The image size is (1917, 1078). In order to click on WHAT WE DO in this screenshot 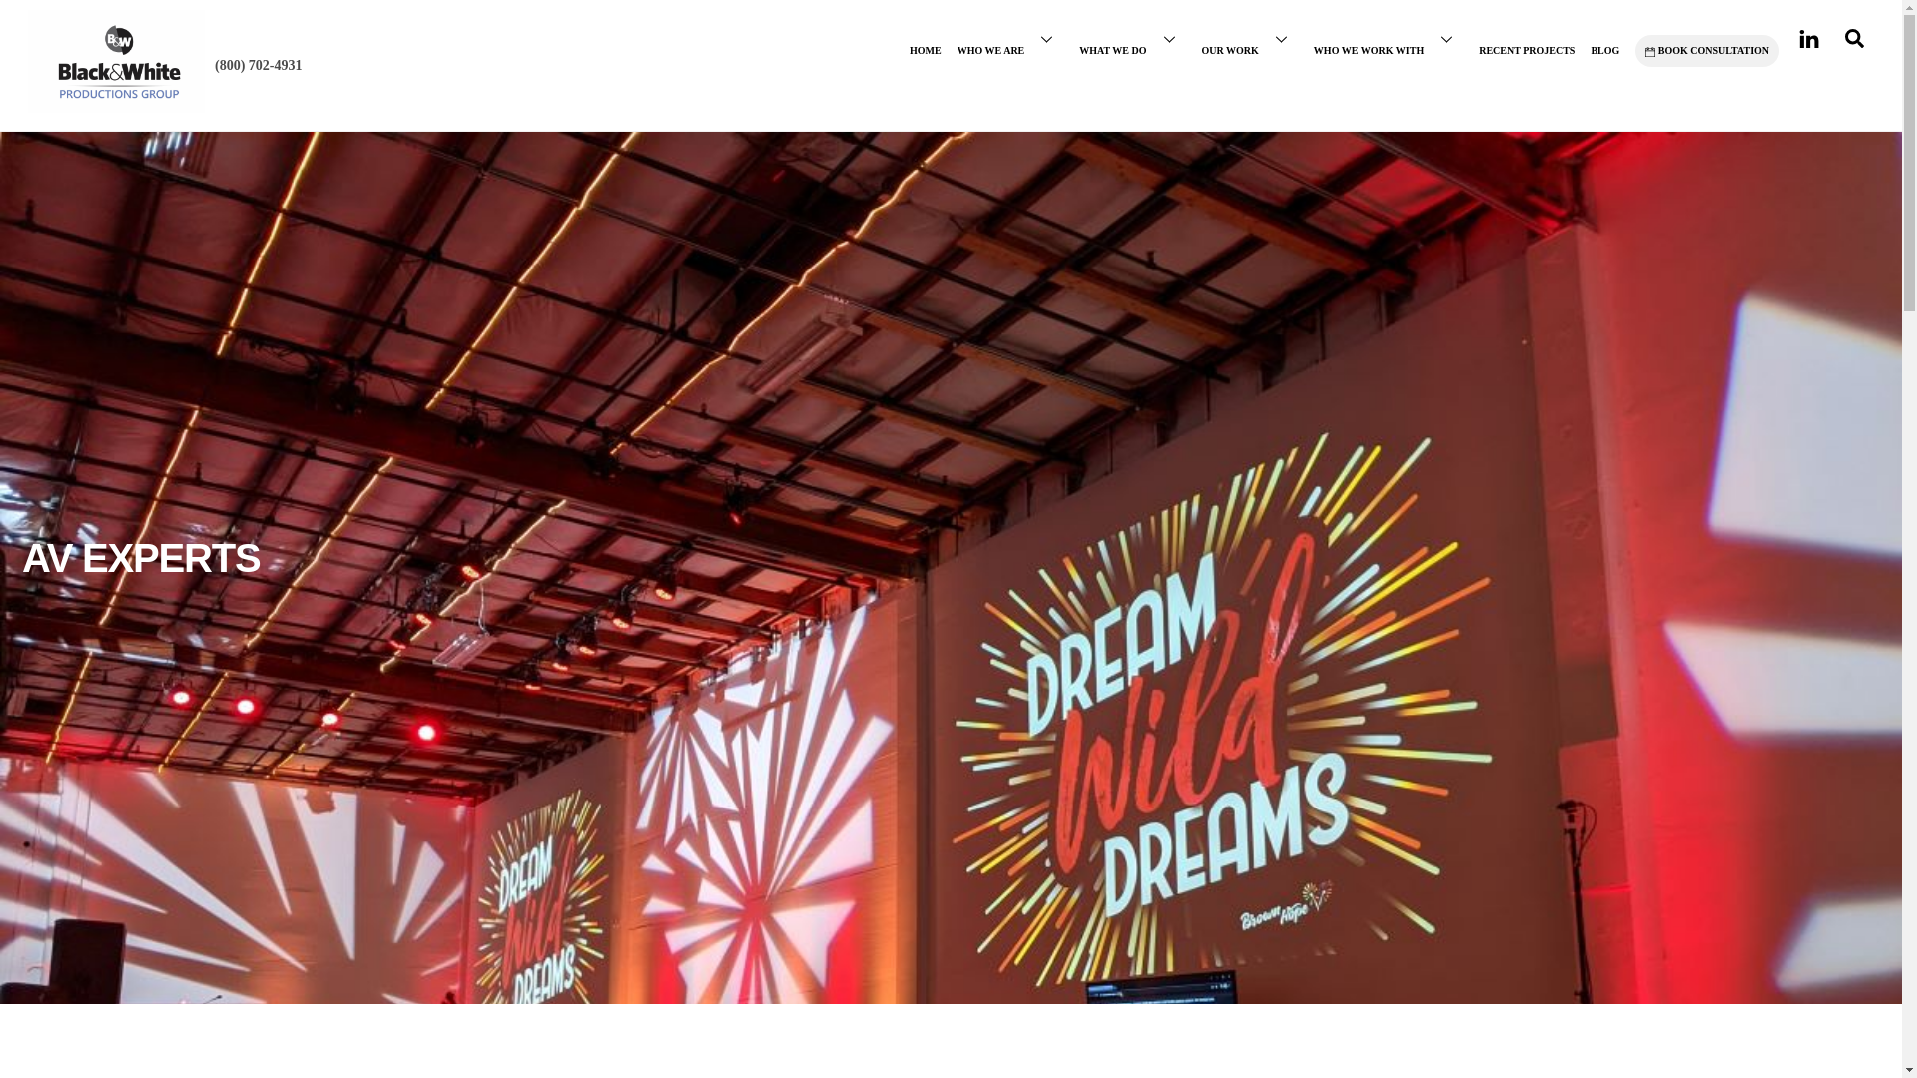, I will do `click(1132, 38)`.